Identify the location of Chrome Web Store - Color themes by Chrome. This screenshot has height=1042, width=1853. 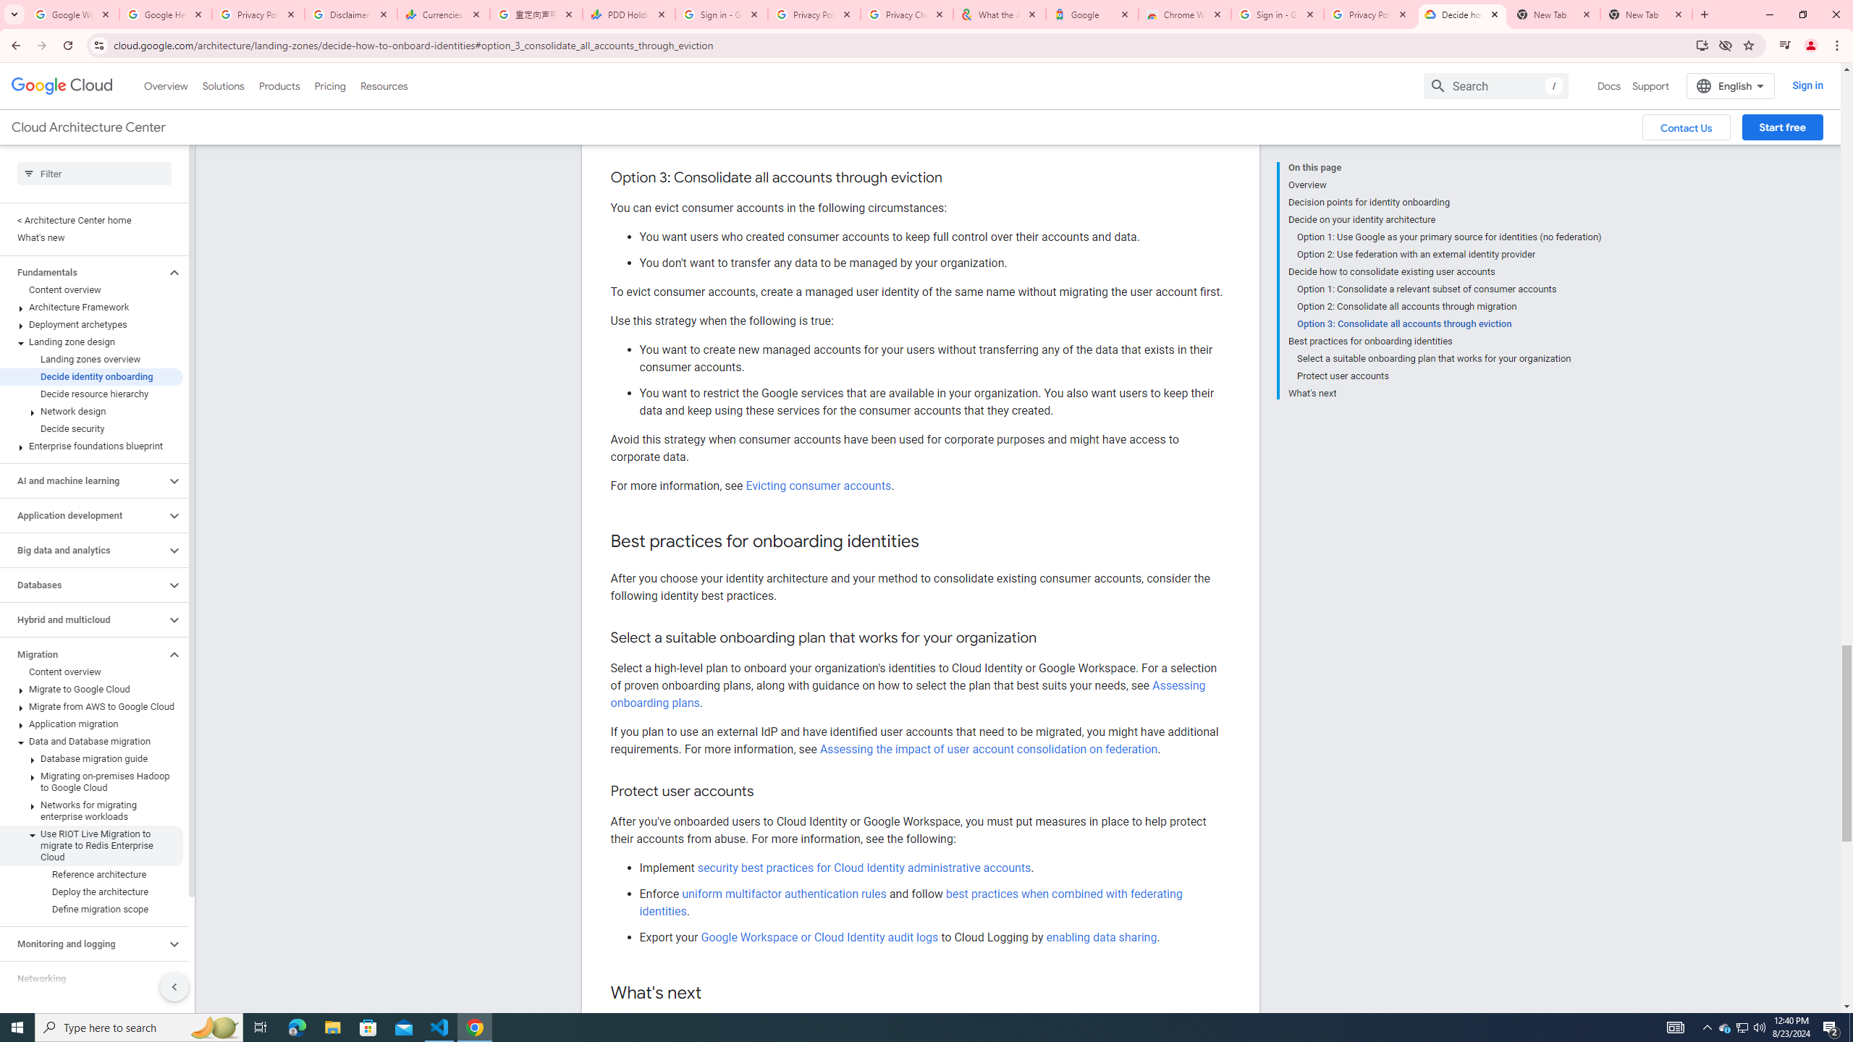
(1185, 14).